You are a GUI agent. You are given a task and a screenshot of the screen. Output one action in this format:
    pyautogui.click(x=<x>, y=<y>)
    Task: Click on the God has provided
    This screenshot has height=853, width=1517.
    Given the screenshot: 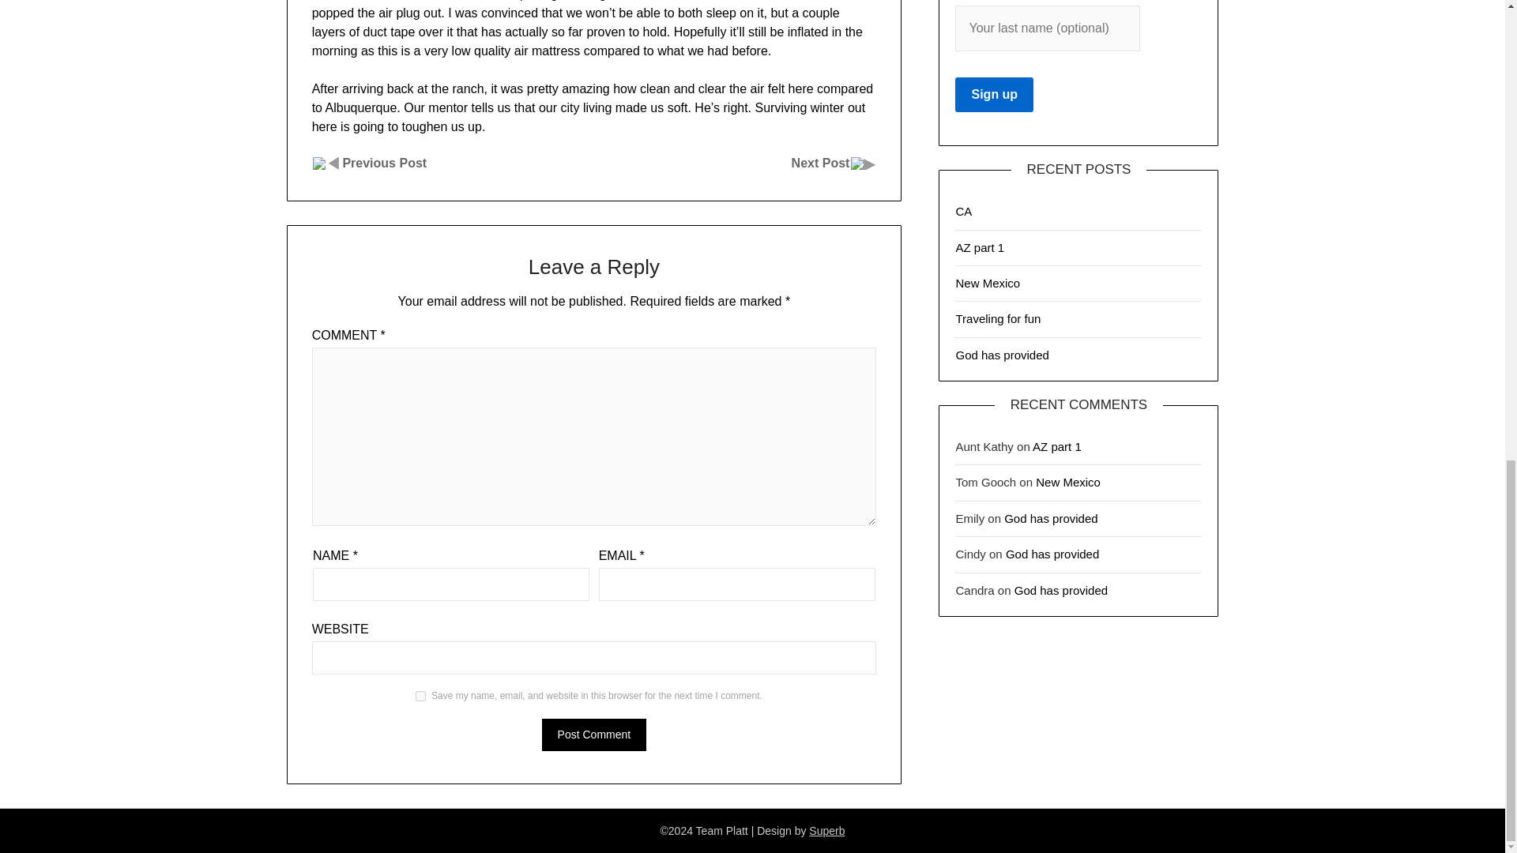 What is the action you would take?
    pyautogui.click(x=1052, y=554)
    